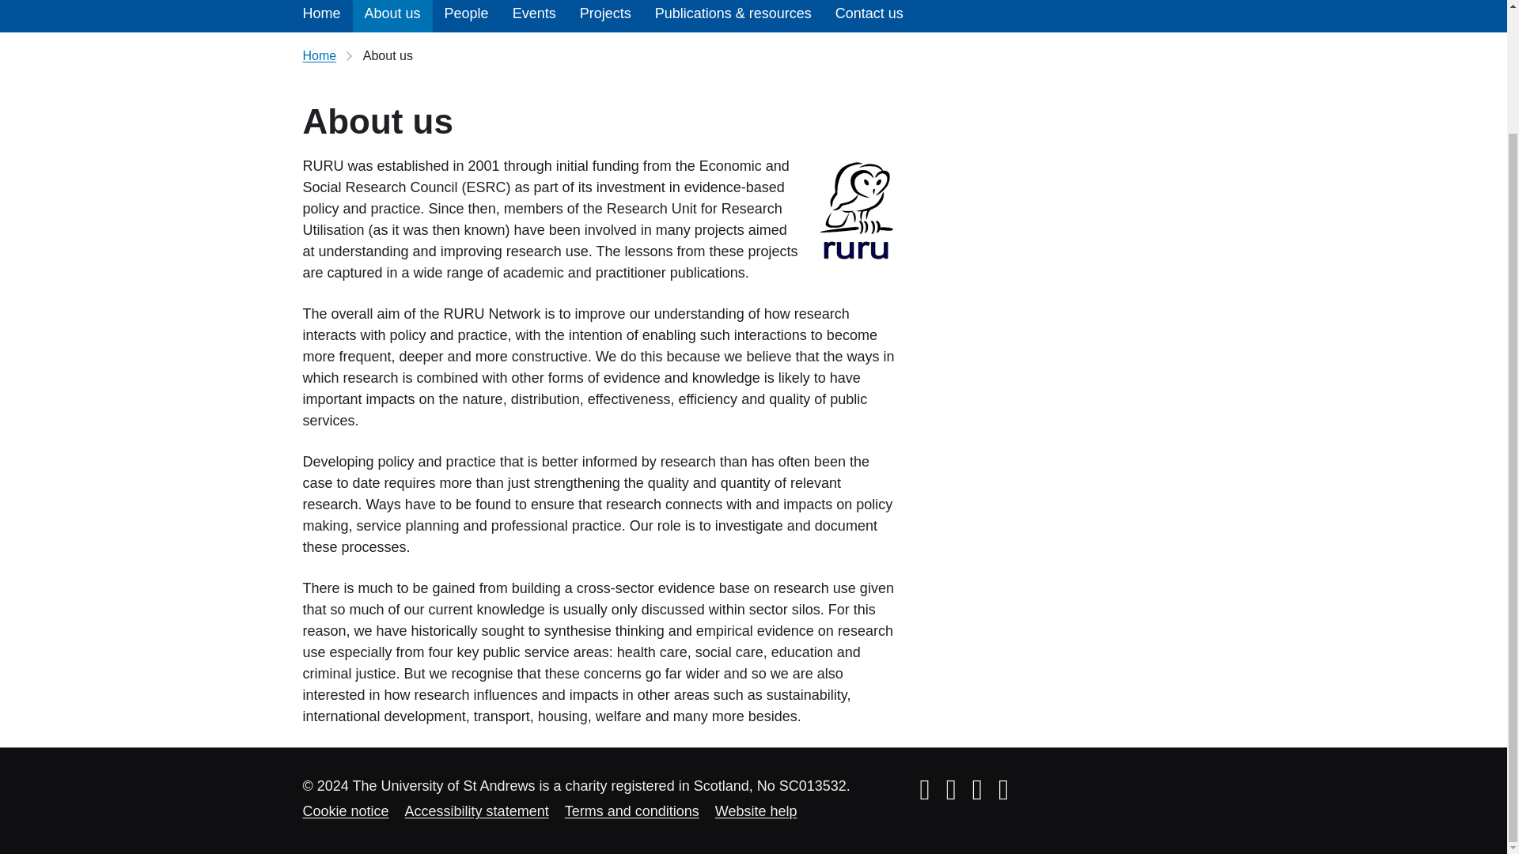 The width and height of the screenshot is (1519, 854). I want to click on Terms and conditions, so click(631, 811).